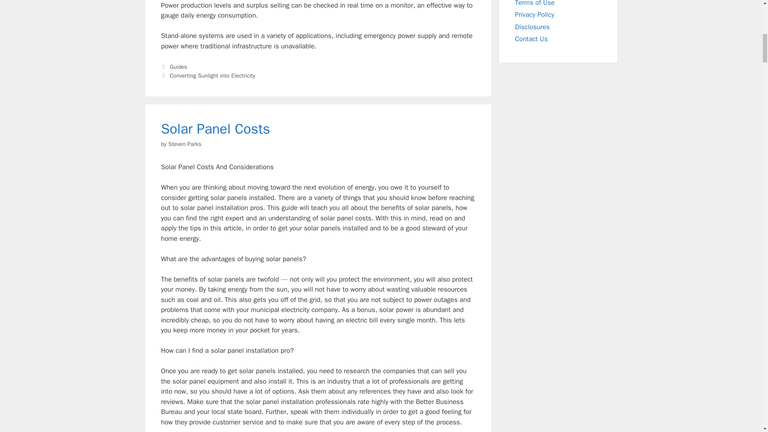  Describe the element at coordinates (178, 66) in the screenshot. I see `Guides` at that location.